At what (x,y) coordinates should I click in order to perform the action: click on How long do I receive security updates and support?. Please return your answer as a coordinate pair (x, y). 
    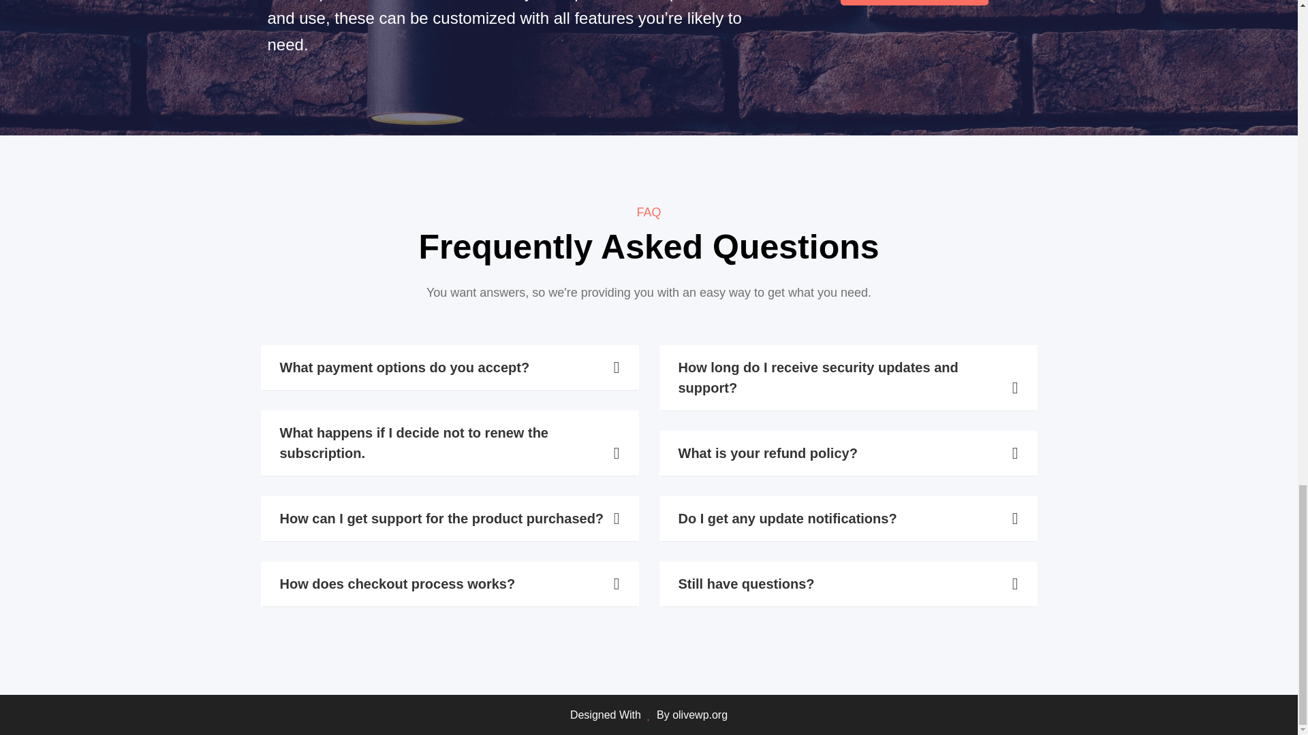
    Looking at the image, I should click on (847, 377).